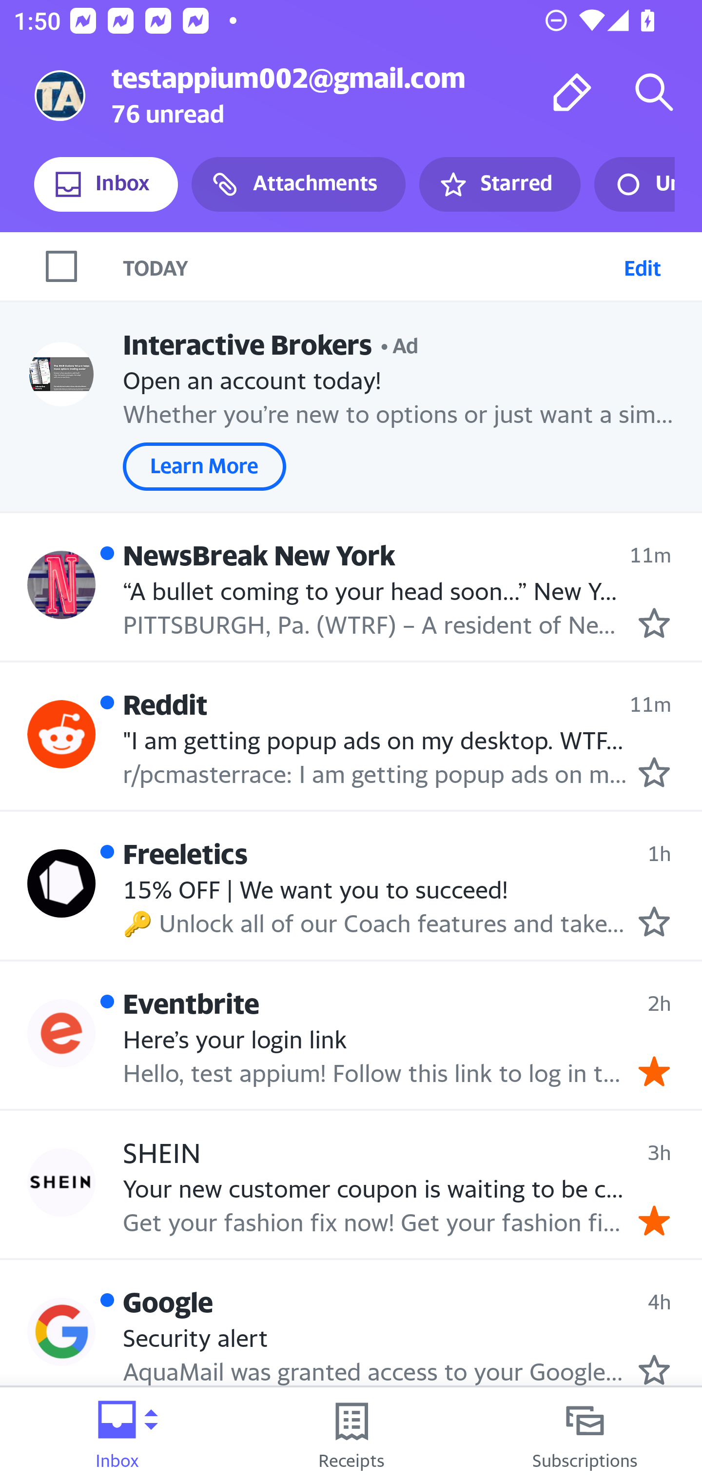 Image resolution: width=702 pixels, height=1483 pixels. I want to click on Remove star., so click(654, 1071).